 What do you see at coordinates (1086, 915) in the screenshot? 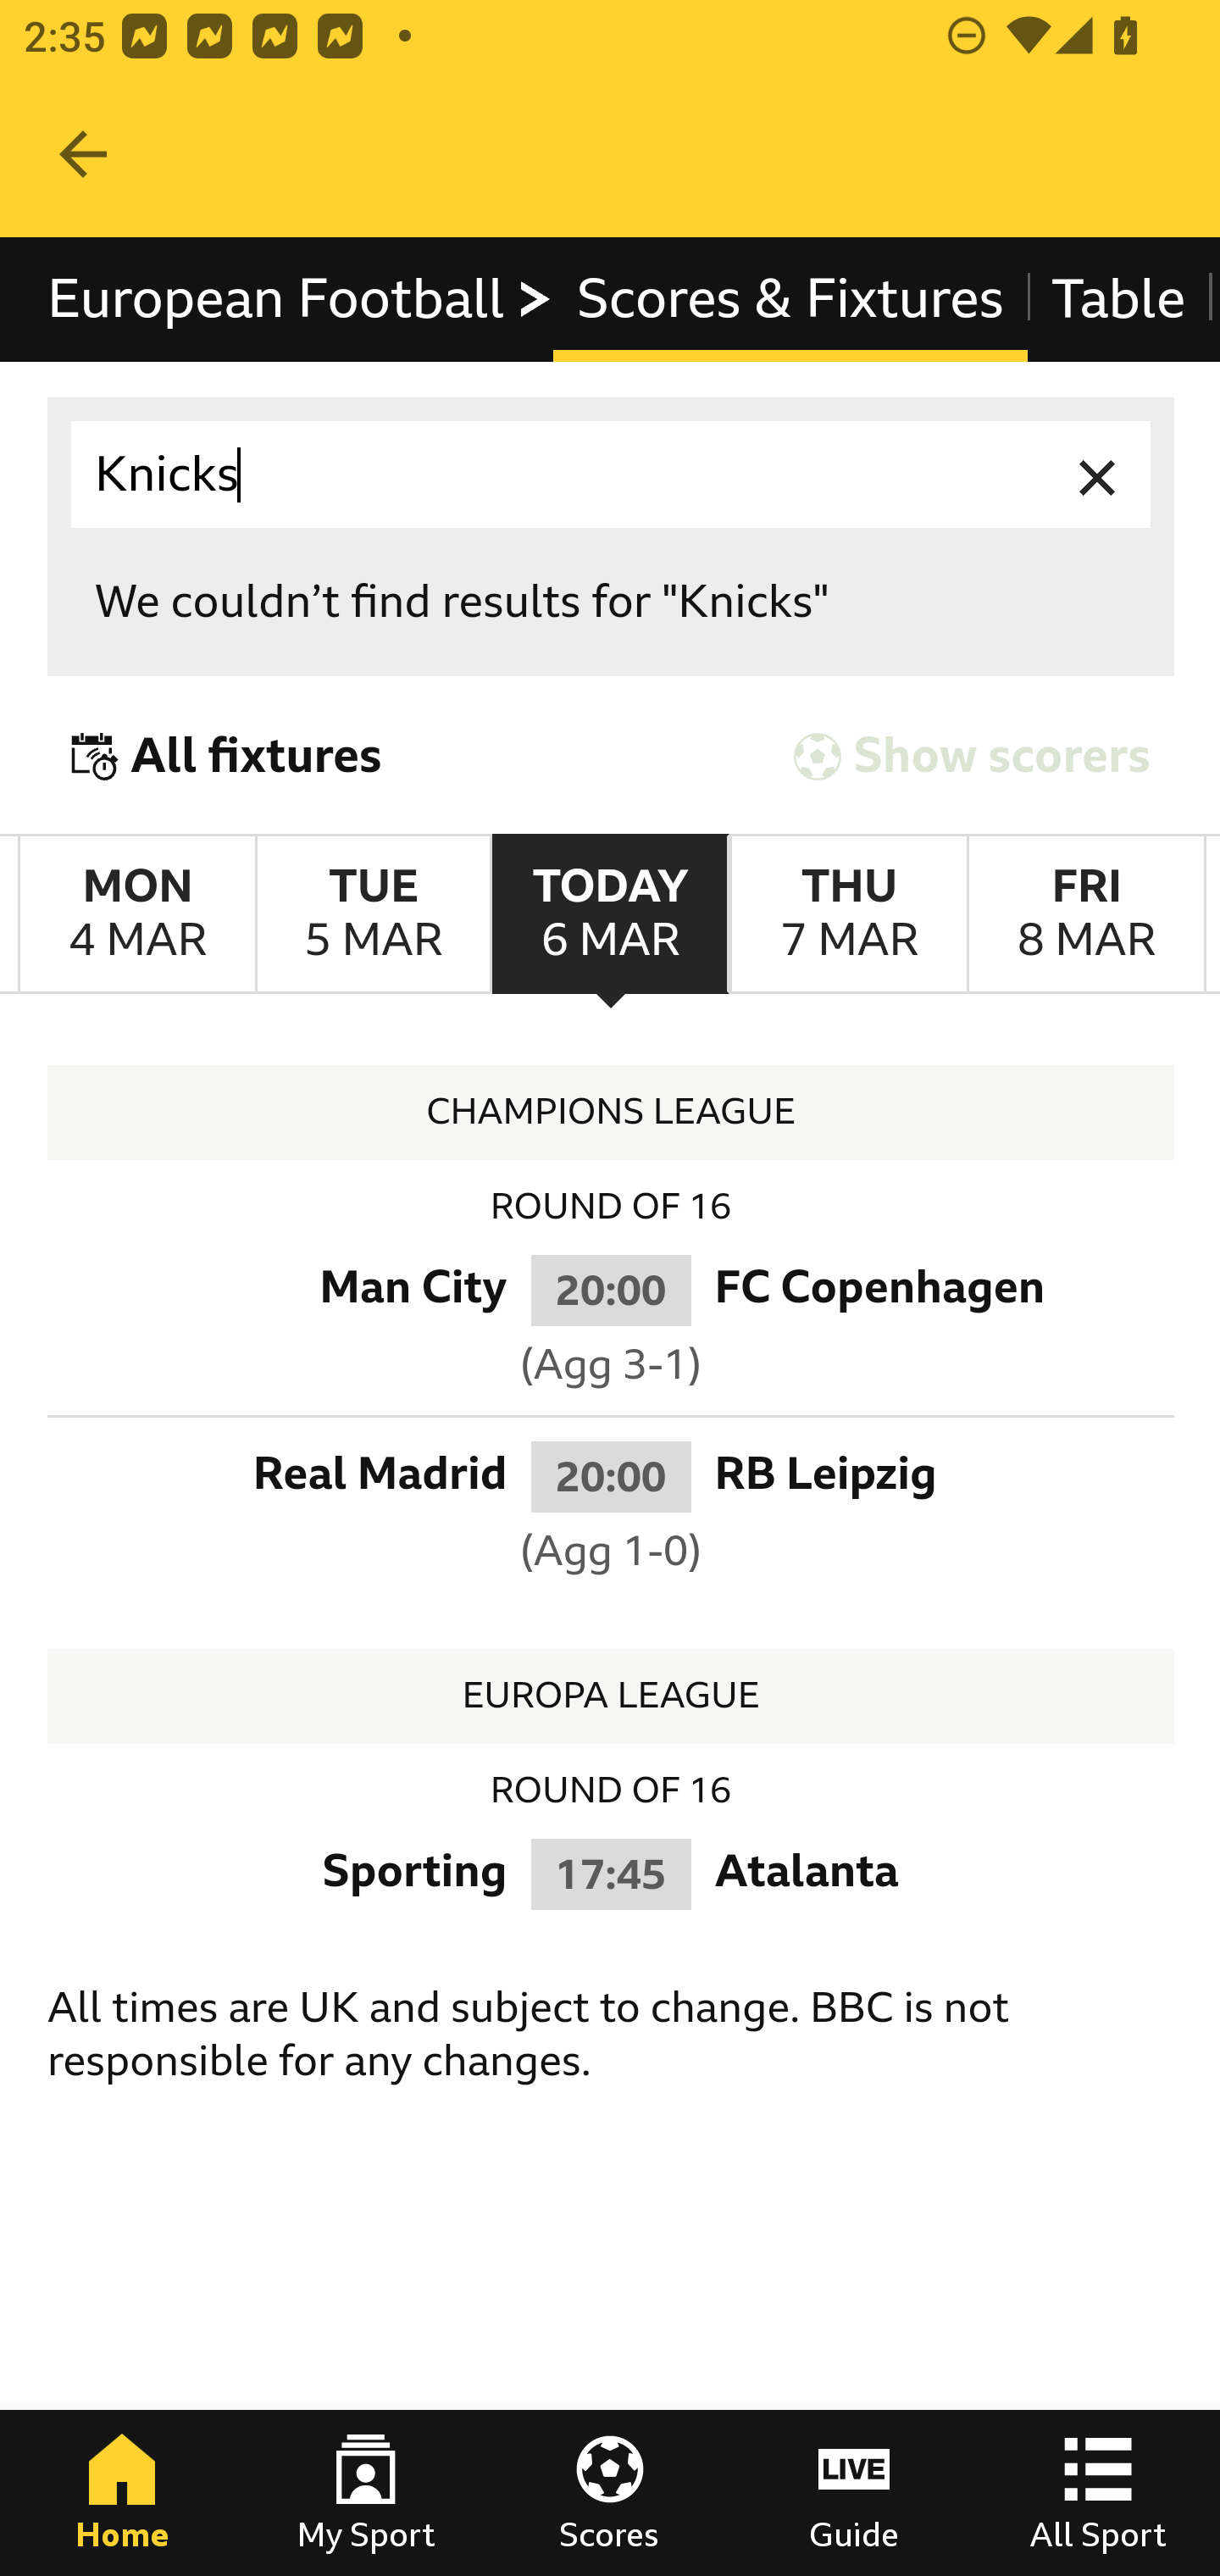
I see `FridayMarch 8th Friday March 8th` at bounding box center [1086, 915].